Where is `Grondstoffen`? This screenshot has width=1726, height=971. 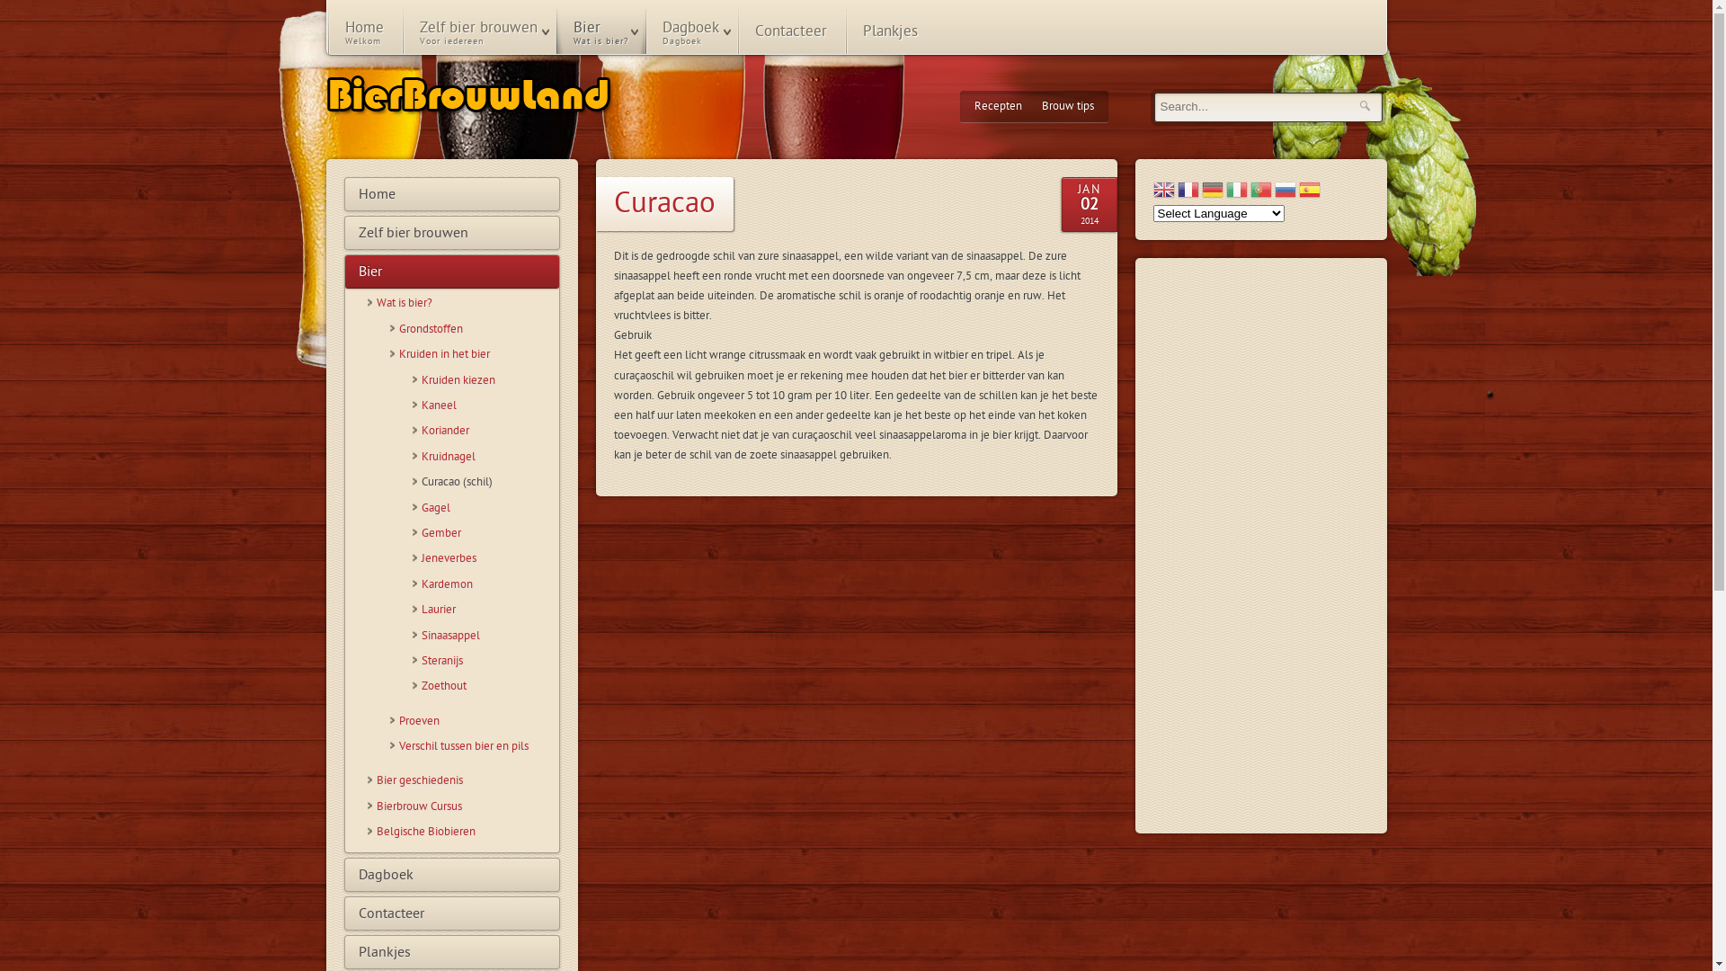
Grondstoffen is located at coordinates (475, 329).